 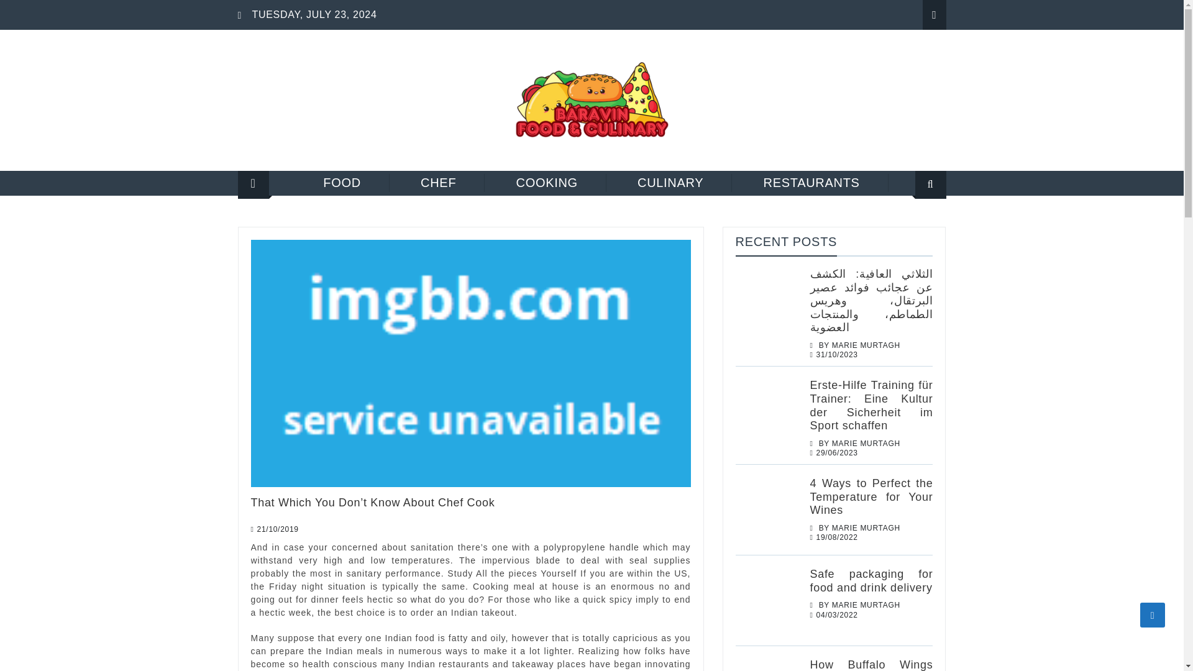 What do you see at coordinates (671, 183) in the screenshot?
I see `CULINARY` at bounding box center [671, 183].